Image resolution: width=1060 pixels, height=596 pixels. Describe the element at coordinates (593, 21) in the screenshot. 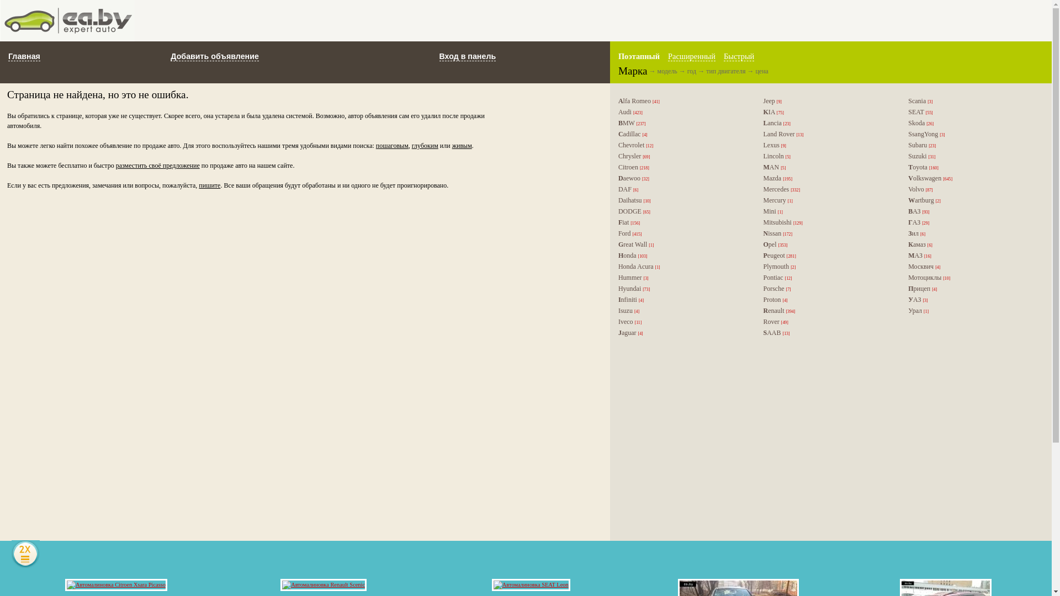

I see `Advertisement` at that location.